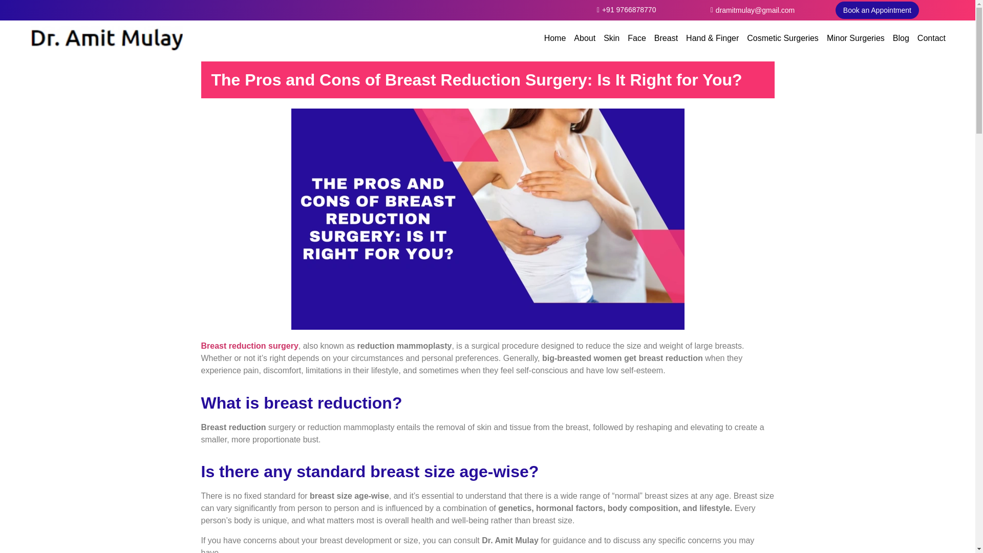 The image size is (983, 553). Describe the element at coordinates (555, 38) in the screenshot. I see `Home` at that location.